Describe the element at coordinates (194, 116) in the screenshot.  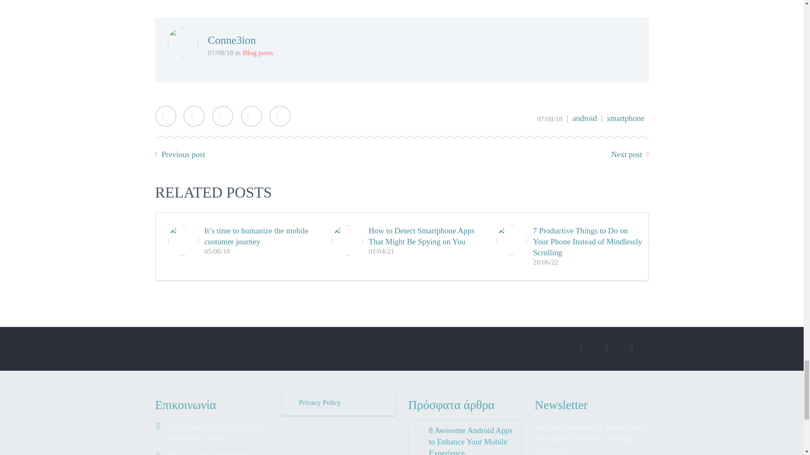
I see `Facebook` at that location.